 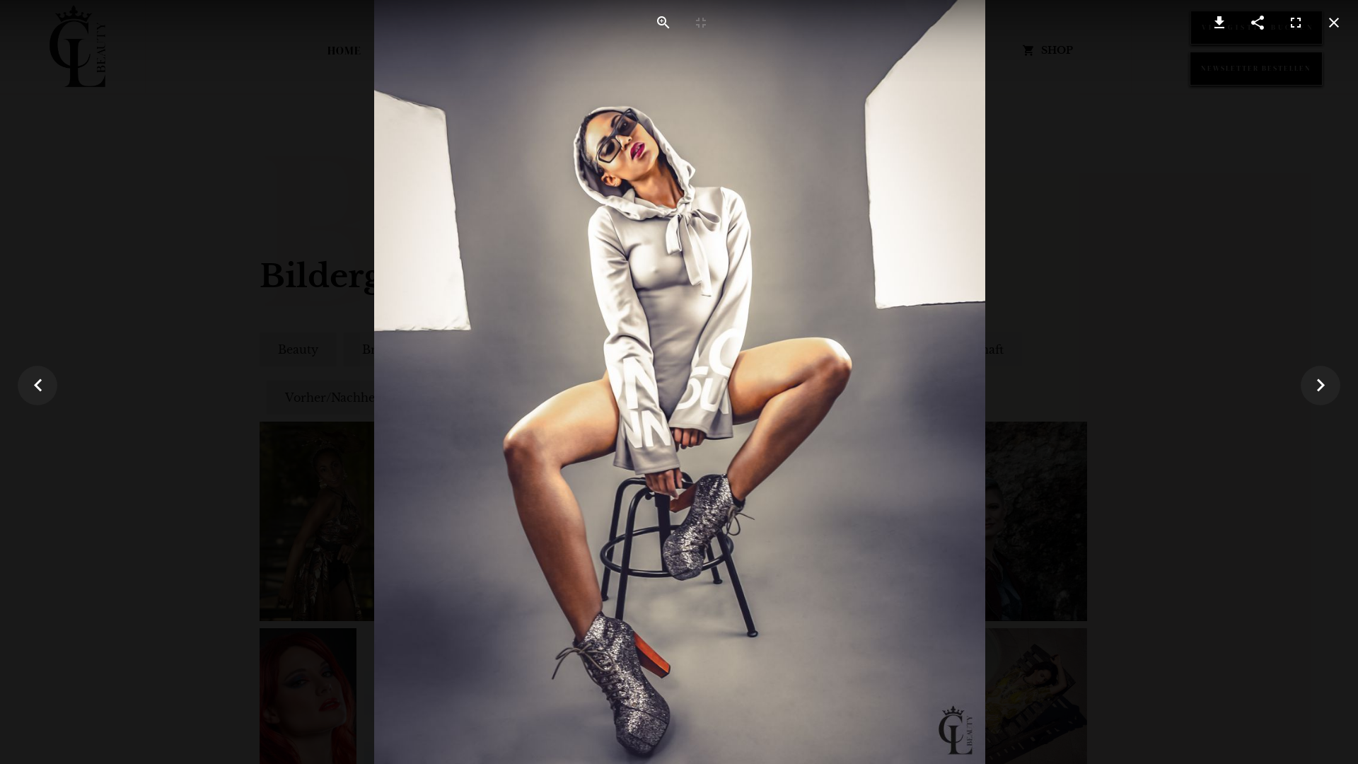 What do you see at coordinates (1256, 28) in the screenshot?
I see `VISAGISTIN BUCHEN` at bounding box center [1256, 28].